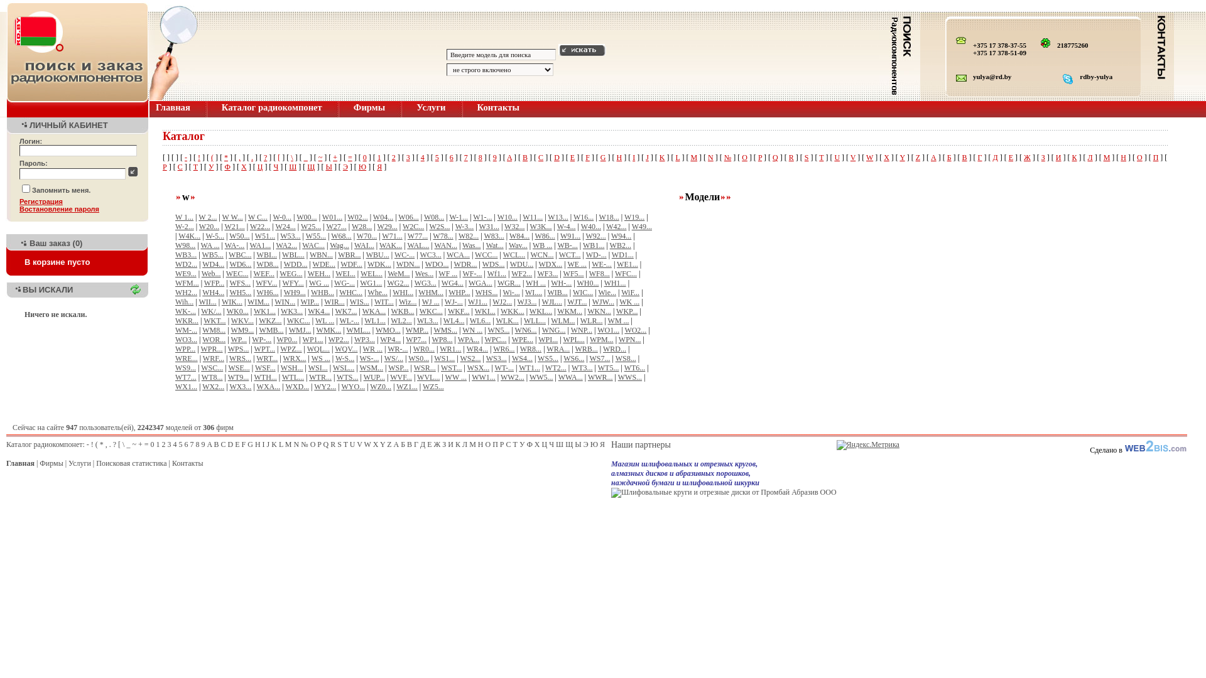 The width and height of the screenshot is (1206, 678). I want to click on WJL..., so click(552, 302).